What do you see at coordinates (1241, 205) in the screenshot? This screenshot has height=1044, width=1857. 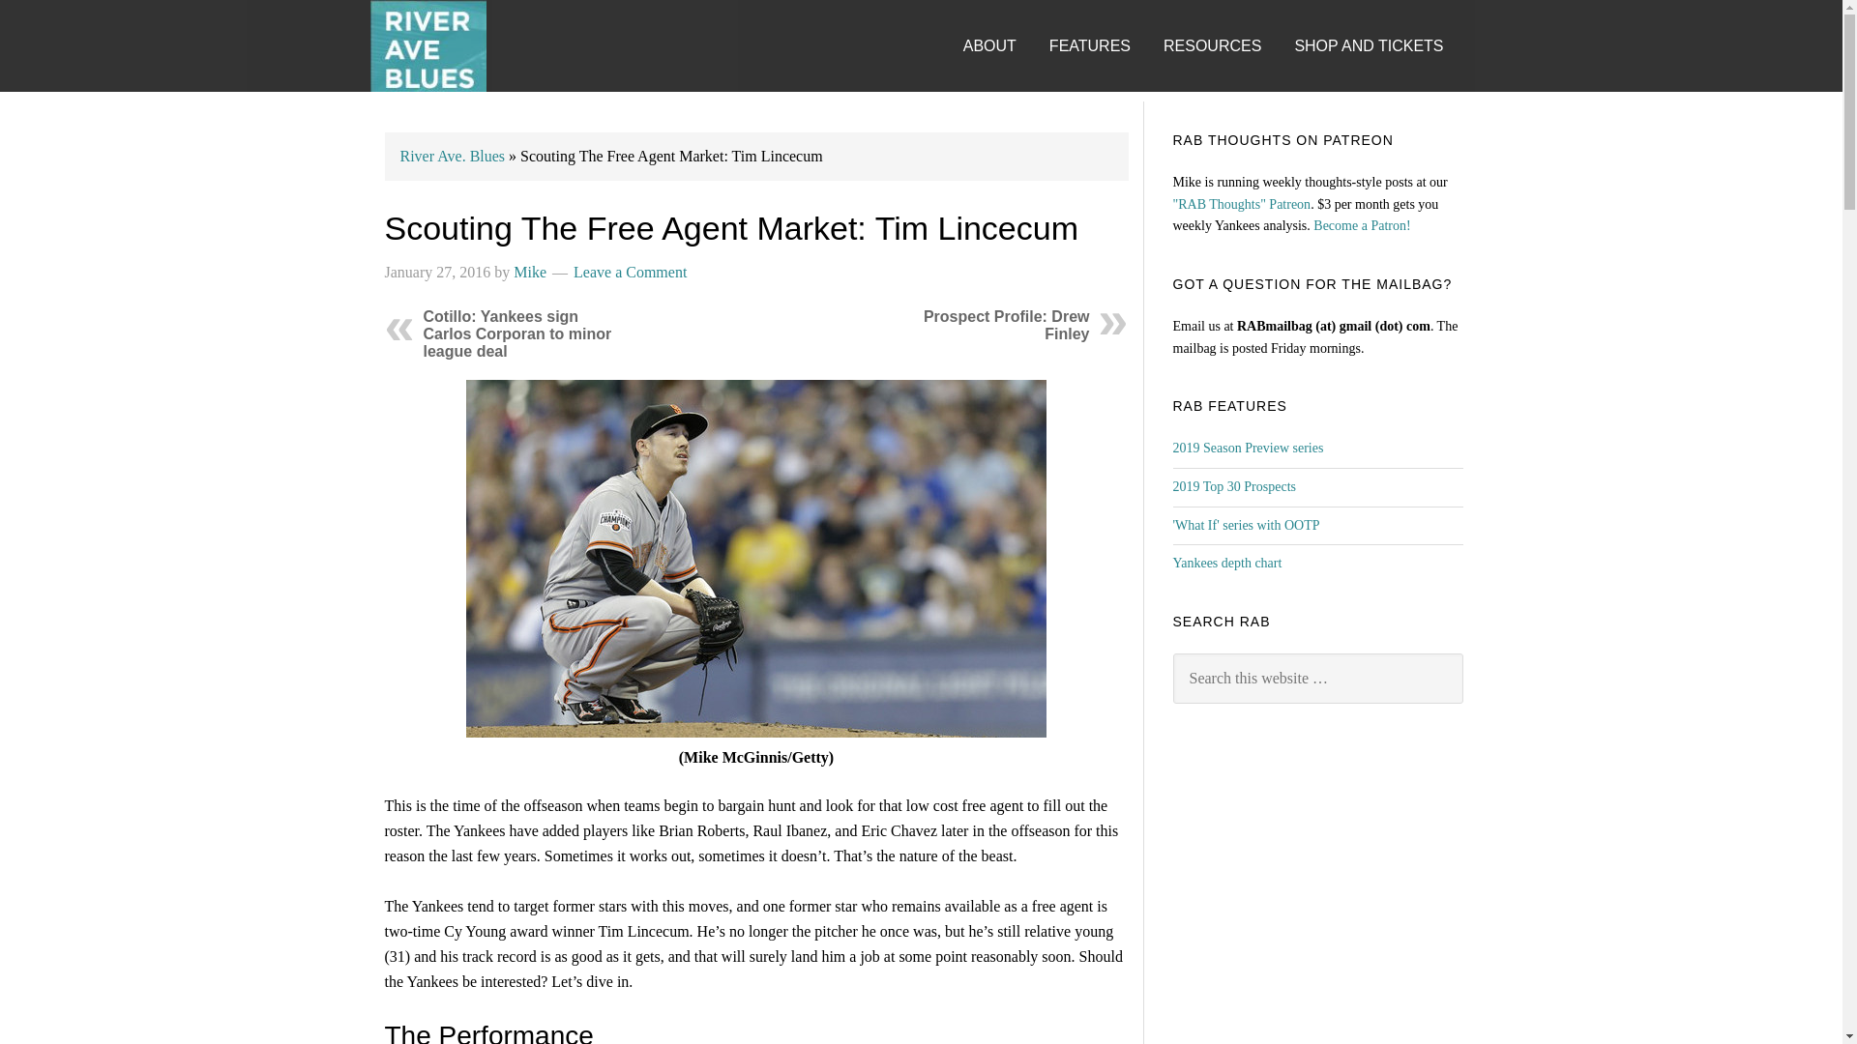 I see `"RAB Thoughts" Patreon` at bounding box center [1241, 205].